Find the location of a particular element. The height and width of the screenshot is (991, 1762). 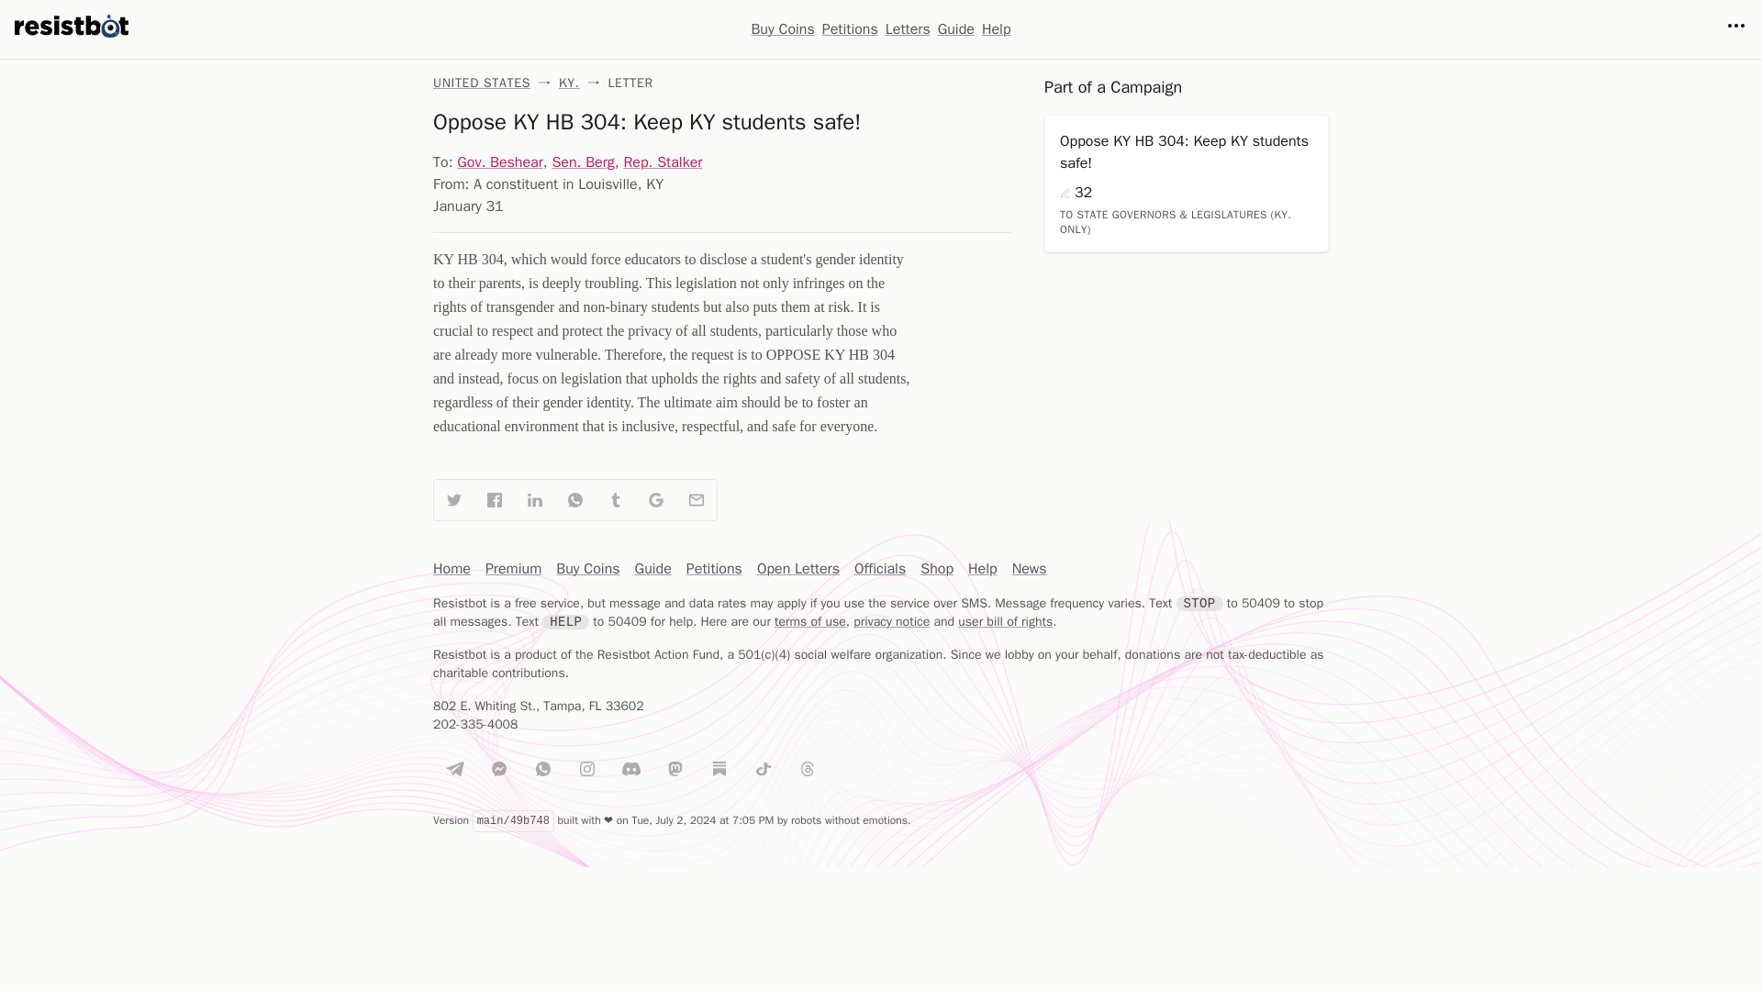

Buy Coins is located at coordinates (587, 569).